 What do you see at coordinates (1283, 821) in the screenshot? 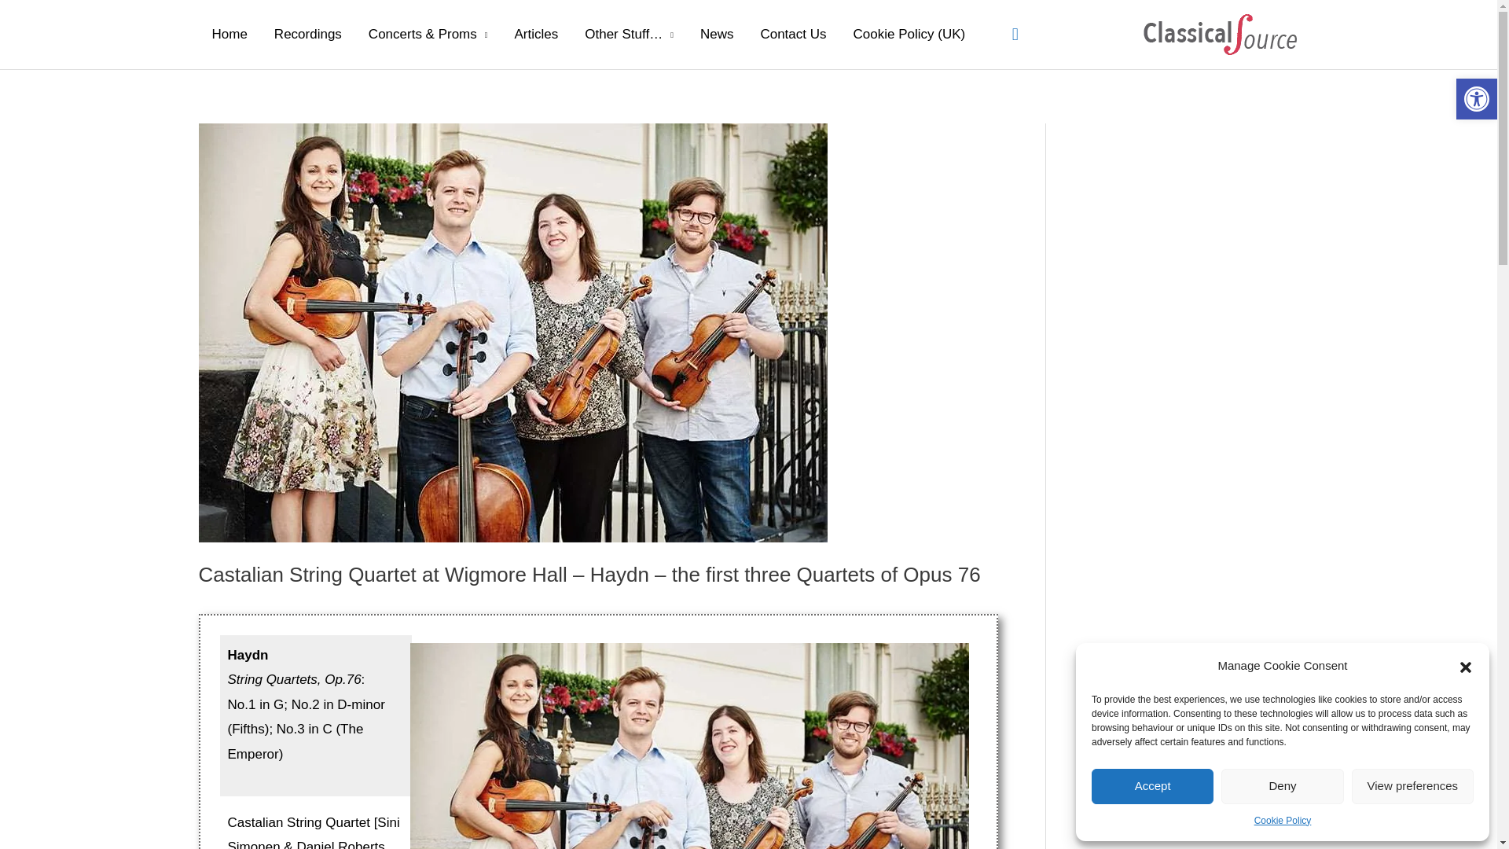
I see `Cookie Policy` at bounding box center [1283, 821].